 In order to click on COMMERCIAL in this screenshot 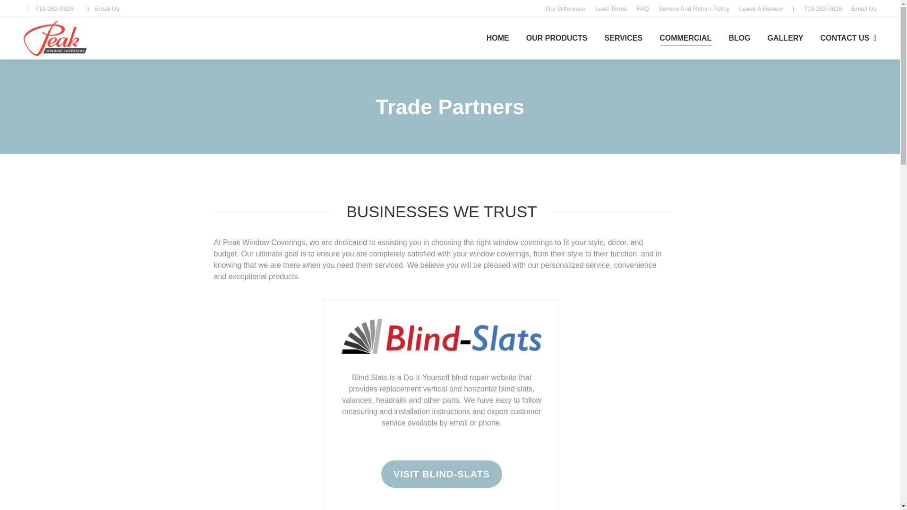, I will do `click(685, 38)`.